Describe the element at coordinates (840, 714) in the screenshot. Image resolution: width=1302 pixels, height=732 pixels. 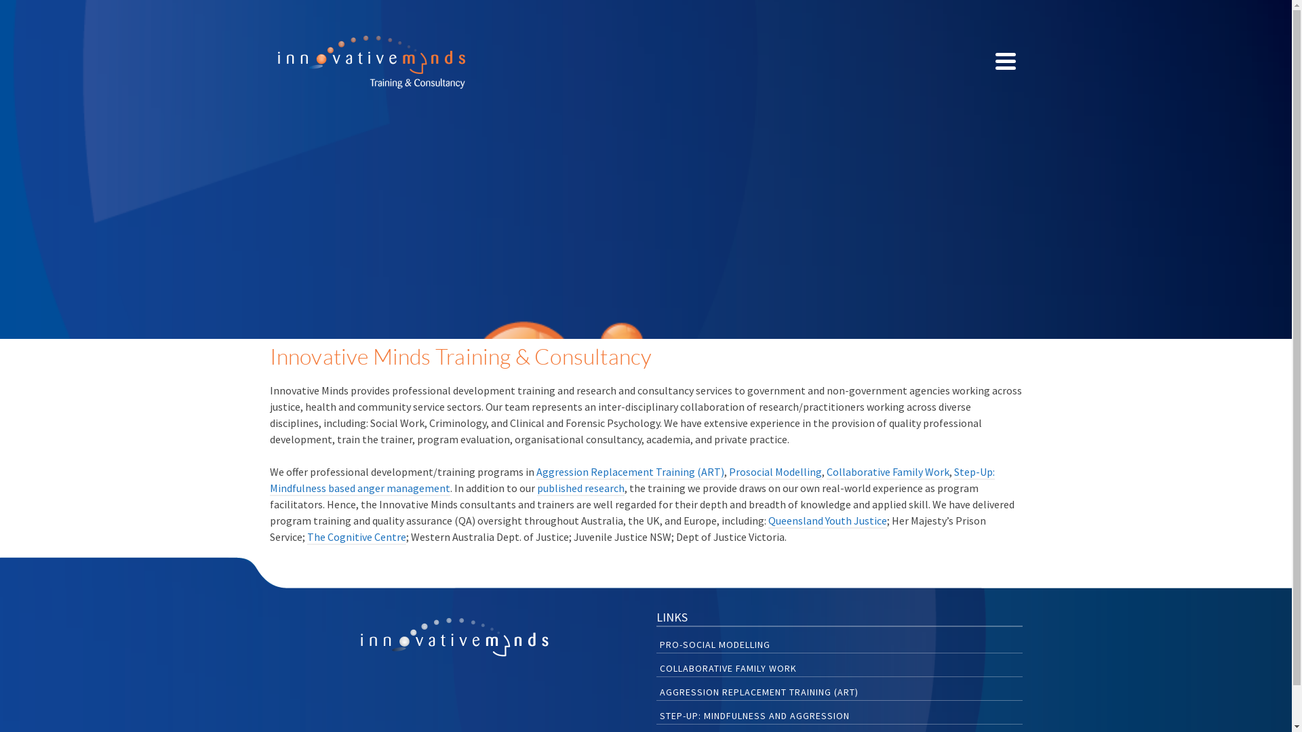
I see `STEP-UP: MINDFULNESS AND AGGRESSION` at that location.